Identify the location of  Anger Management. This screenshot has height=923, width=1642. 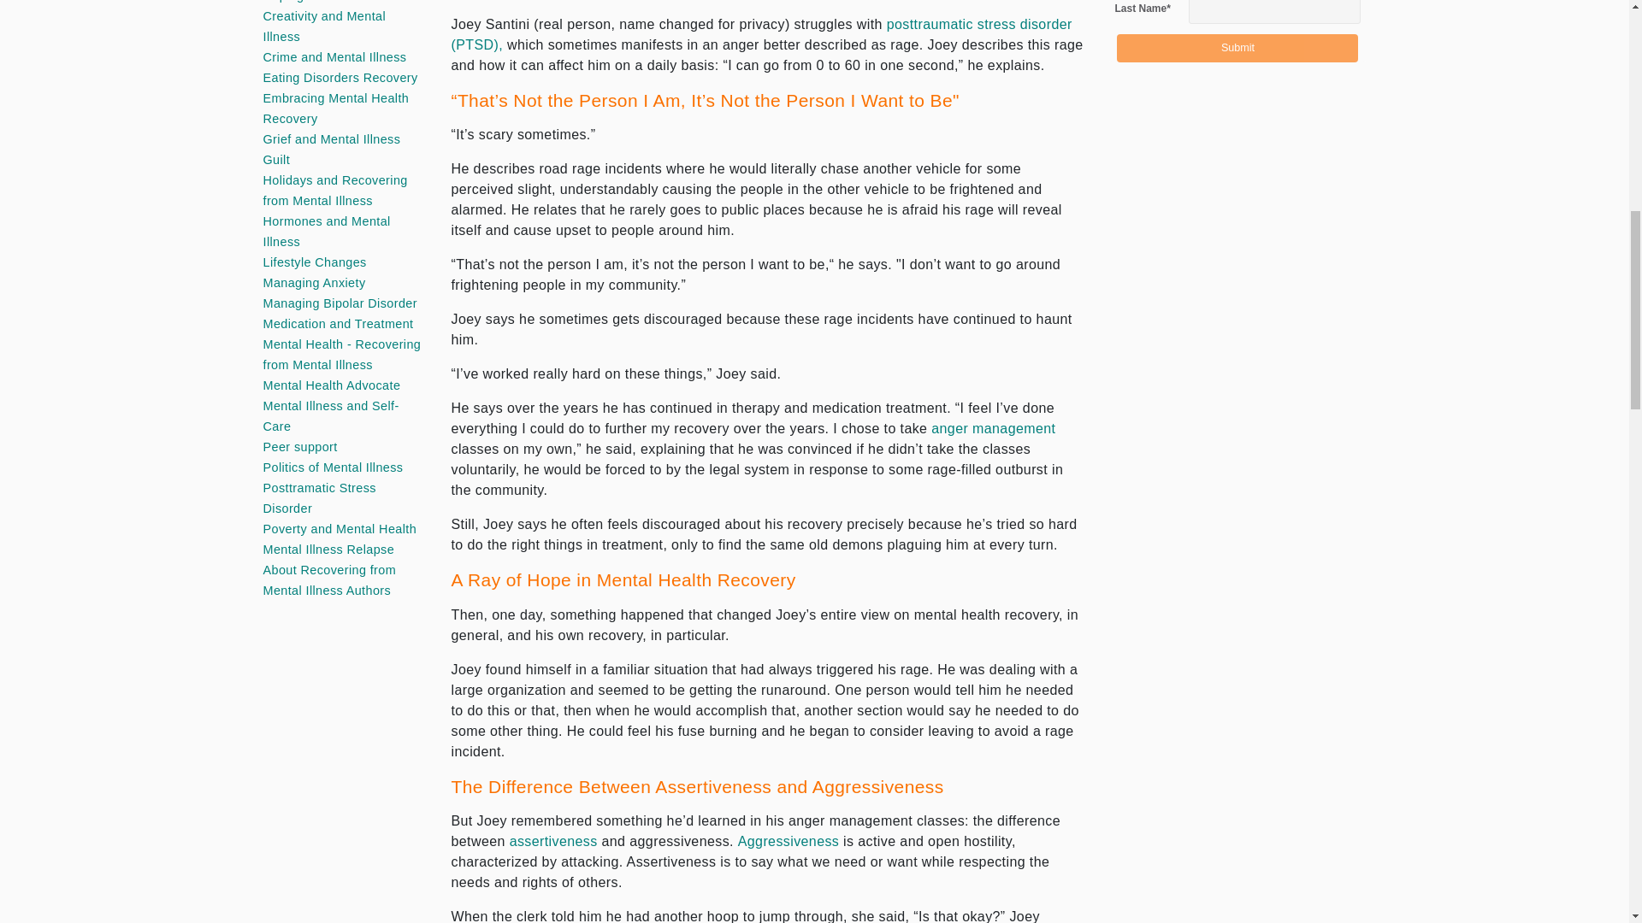
(993, 427).